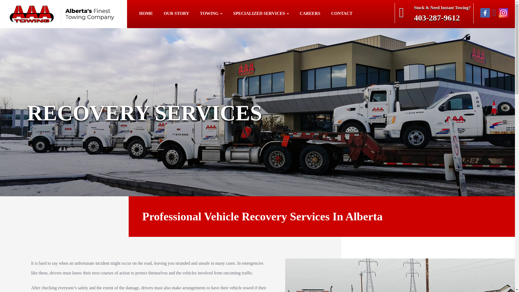 Image resolution: width=519 pixels, height=292 pixels. Describe the element at coordinates (261, 14) in the screenshot. I see `SPECIALIZED SERVICES` at that location.